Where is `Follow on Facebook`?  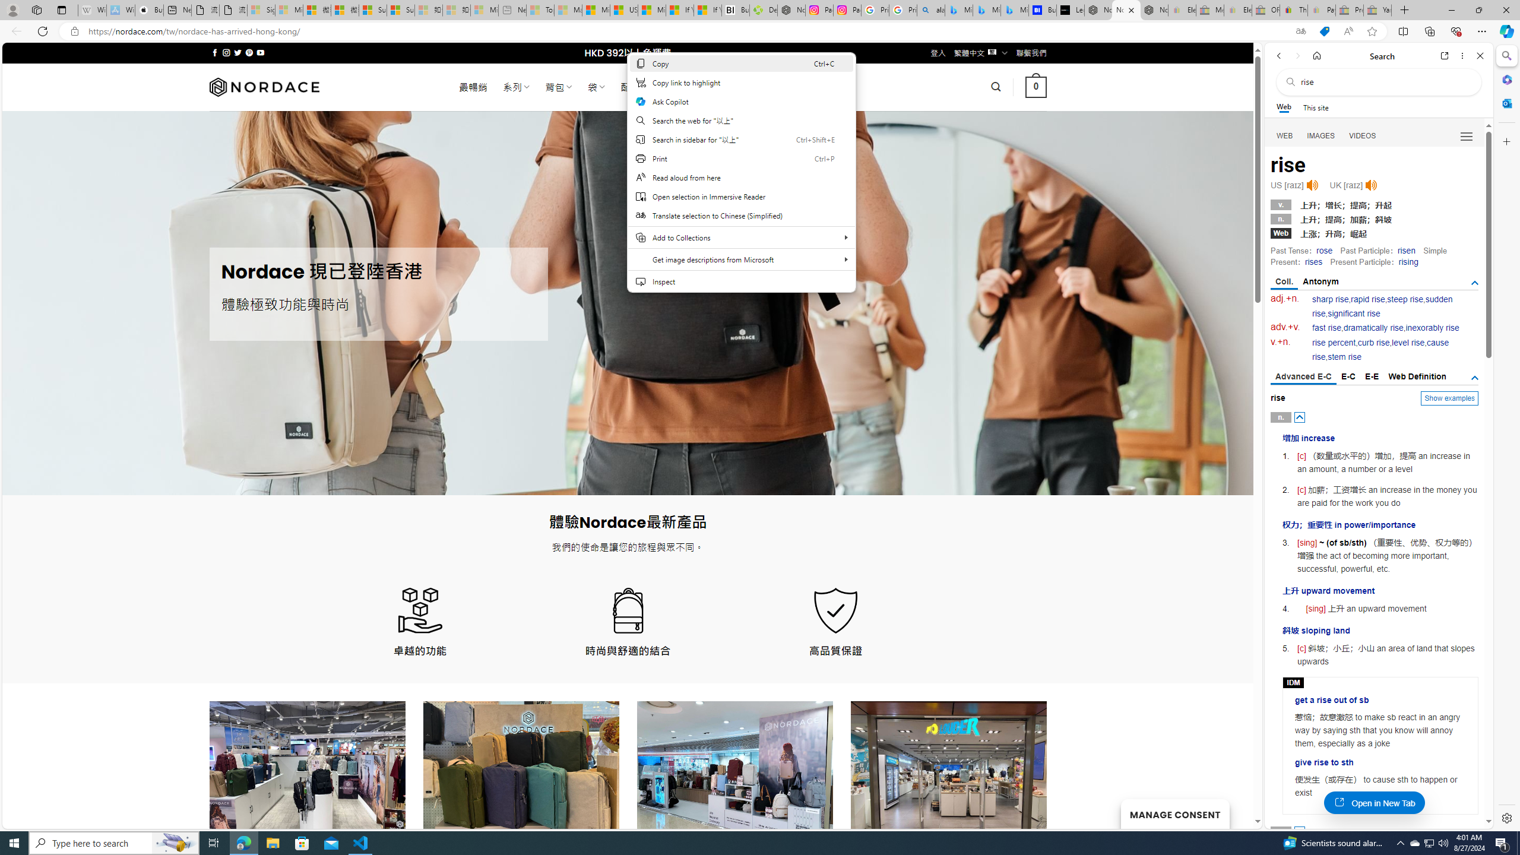 Follow on Facebook is located at coordinates (215, 52).